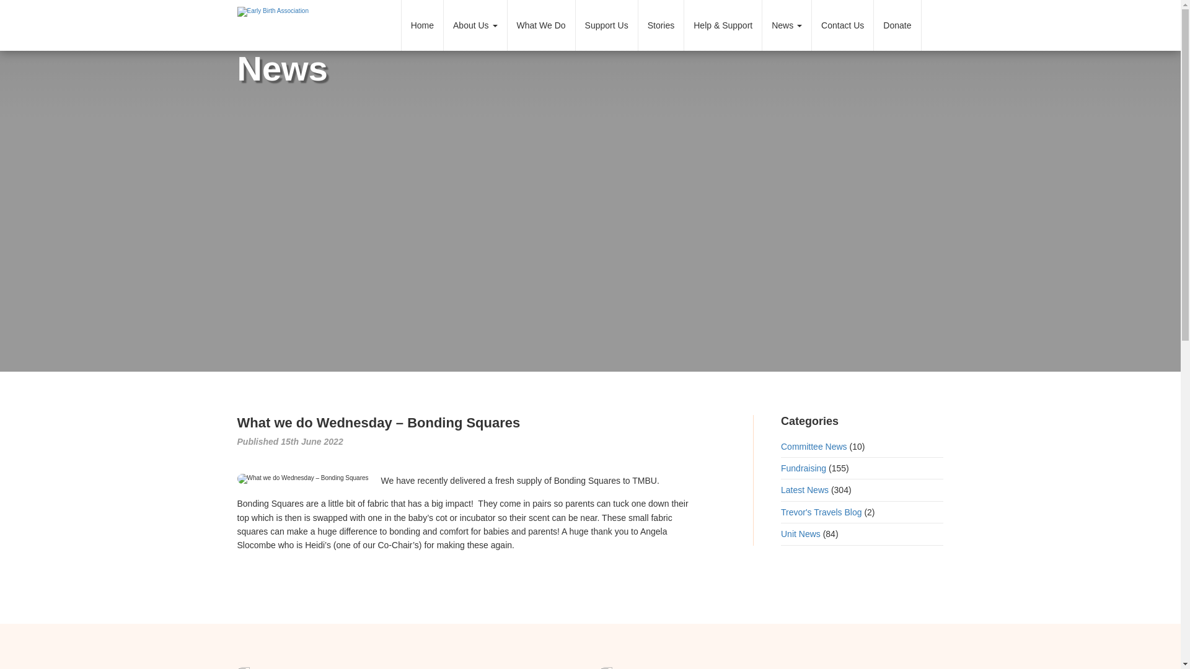 The image size is (1190, 669). What do you see at coordinates (801, 534) in the screenshot?
I see `Unit News` at bounding box center [801, 534].